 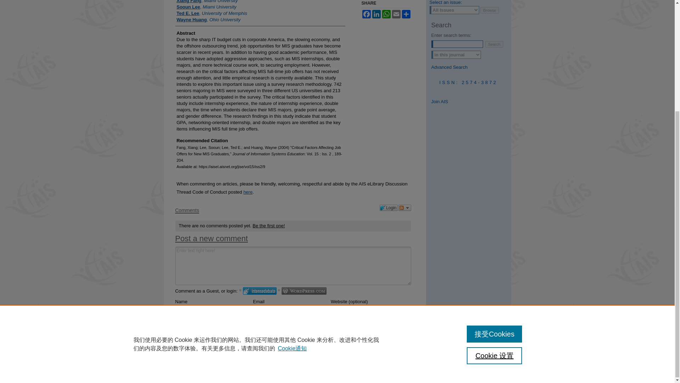 What do you see at coordinates (211, 13) in the screenshot?
I see `Ted E. Lee, University of Memphis` at bounding box center [211, 13].